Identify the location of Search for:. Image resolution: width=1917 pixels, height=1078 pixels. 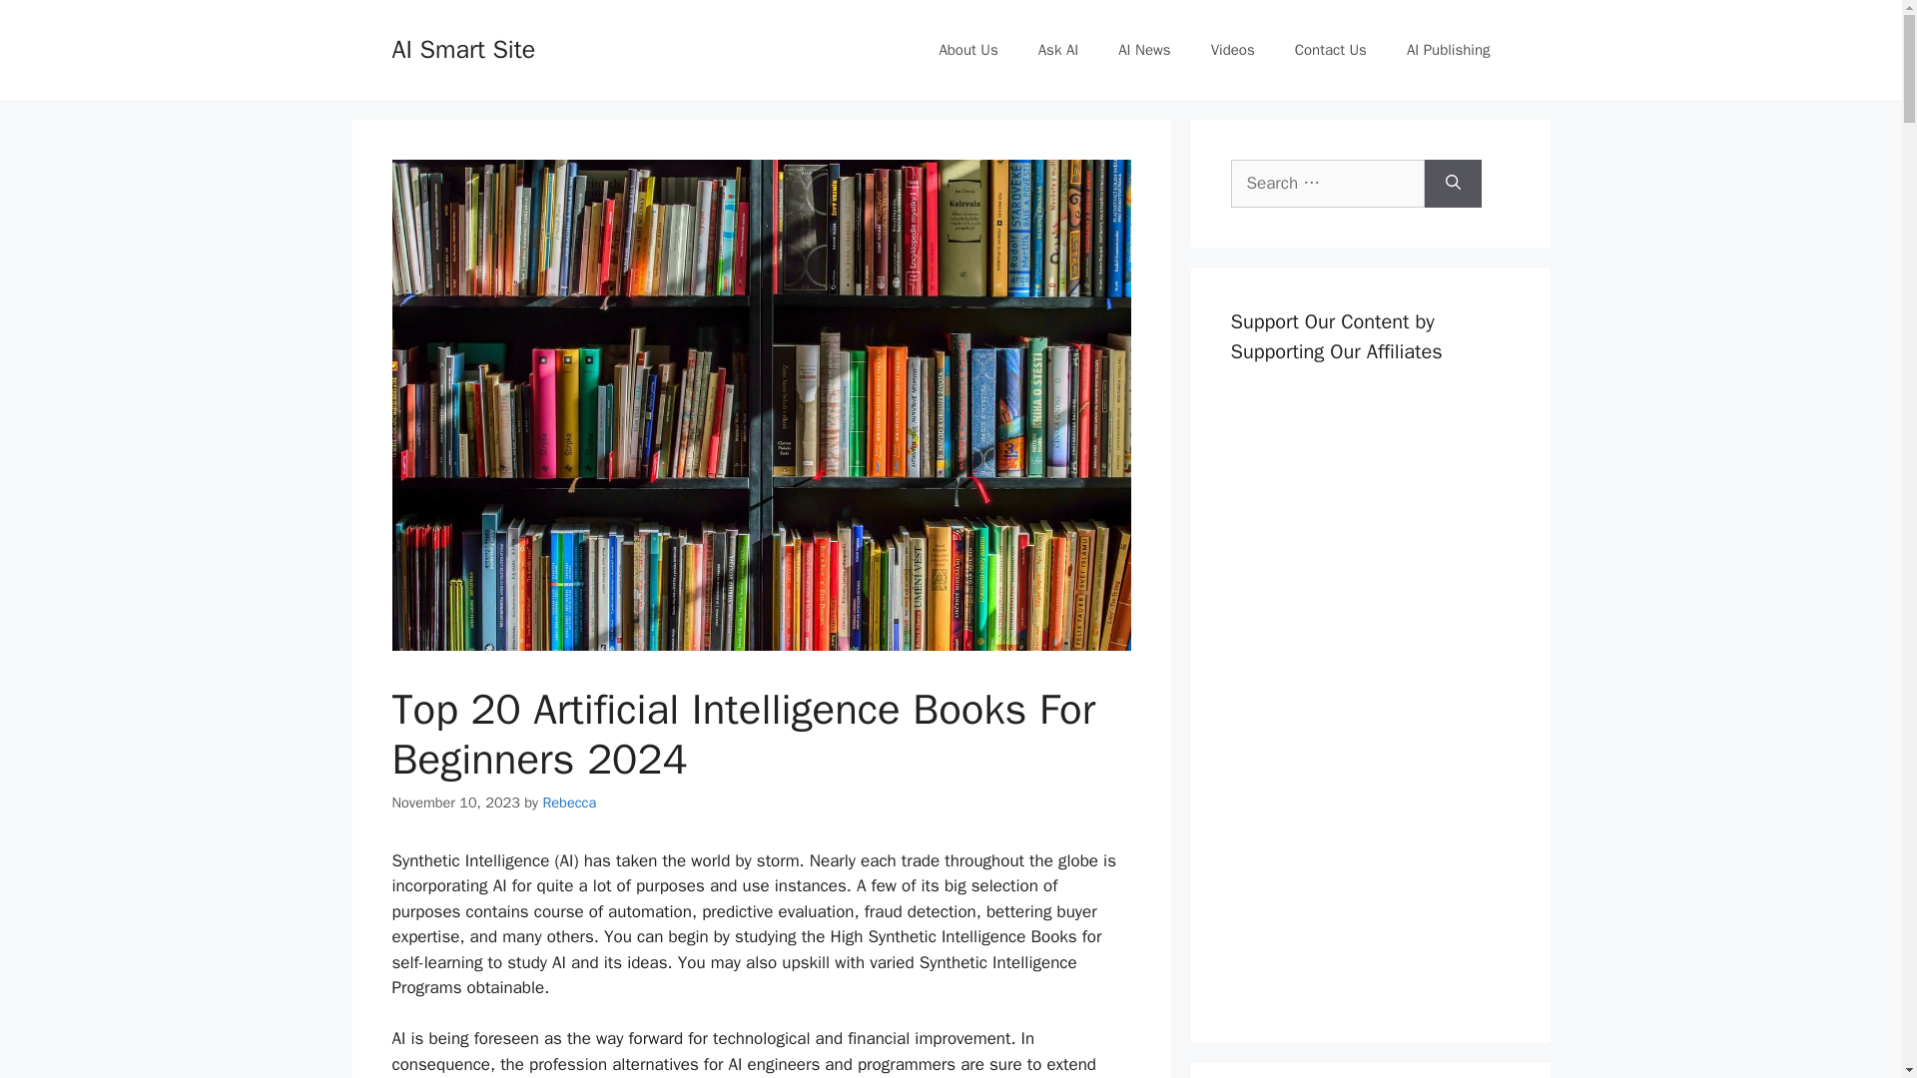
(1327, 184).